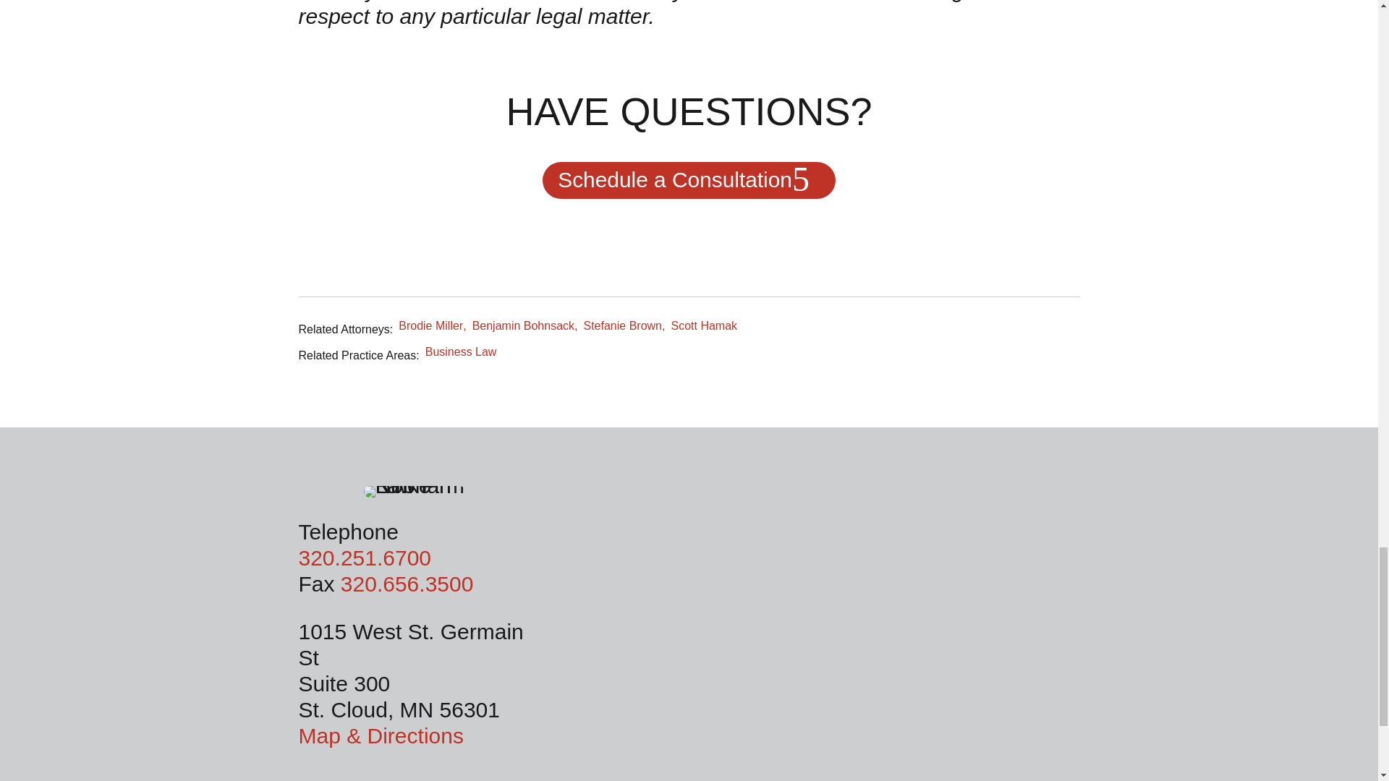 The height and width of the screenshot is (781, 1389). Describe the element at coordinates (624, 325) in the screenshot. I see `Stefanie Brown` at that location.